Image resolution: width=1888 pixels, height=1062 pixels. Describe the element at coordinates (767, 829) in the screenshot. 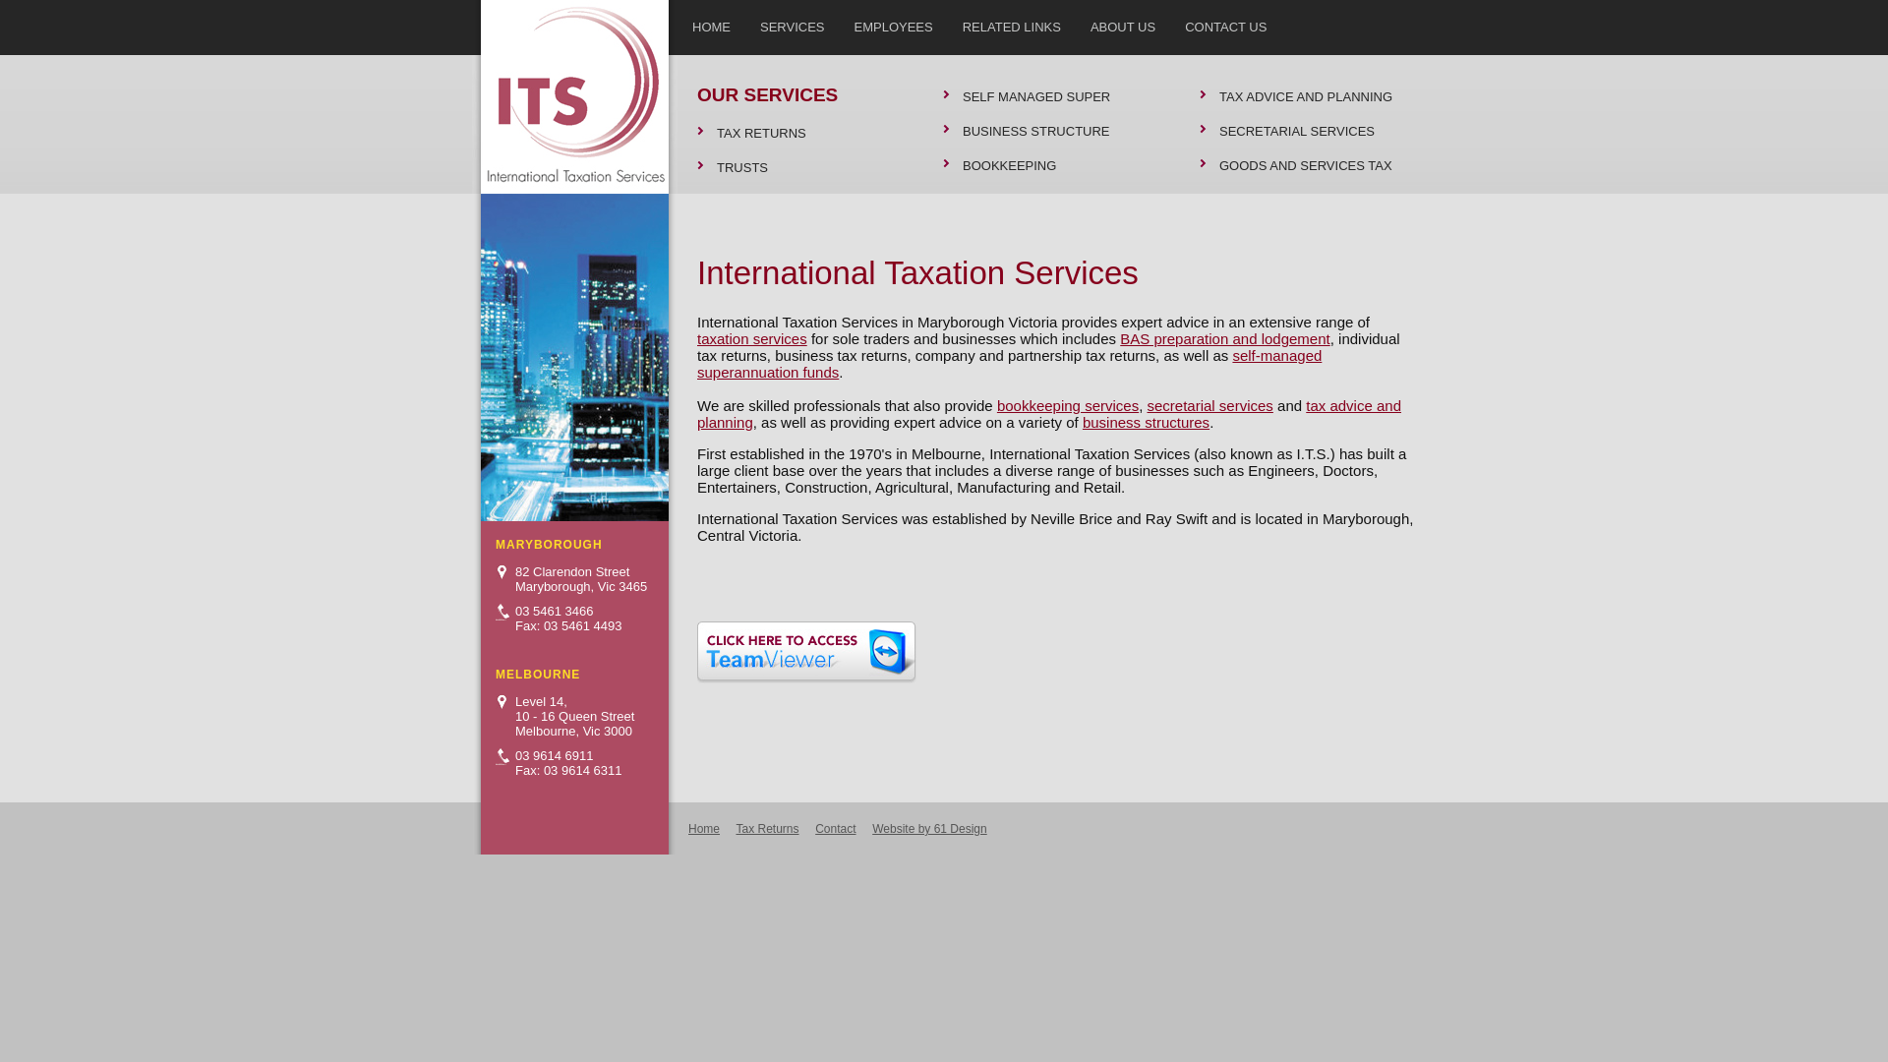

I see `Tax Returns` at that location.